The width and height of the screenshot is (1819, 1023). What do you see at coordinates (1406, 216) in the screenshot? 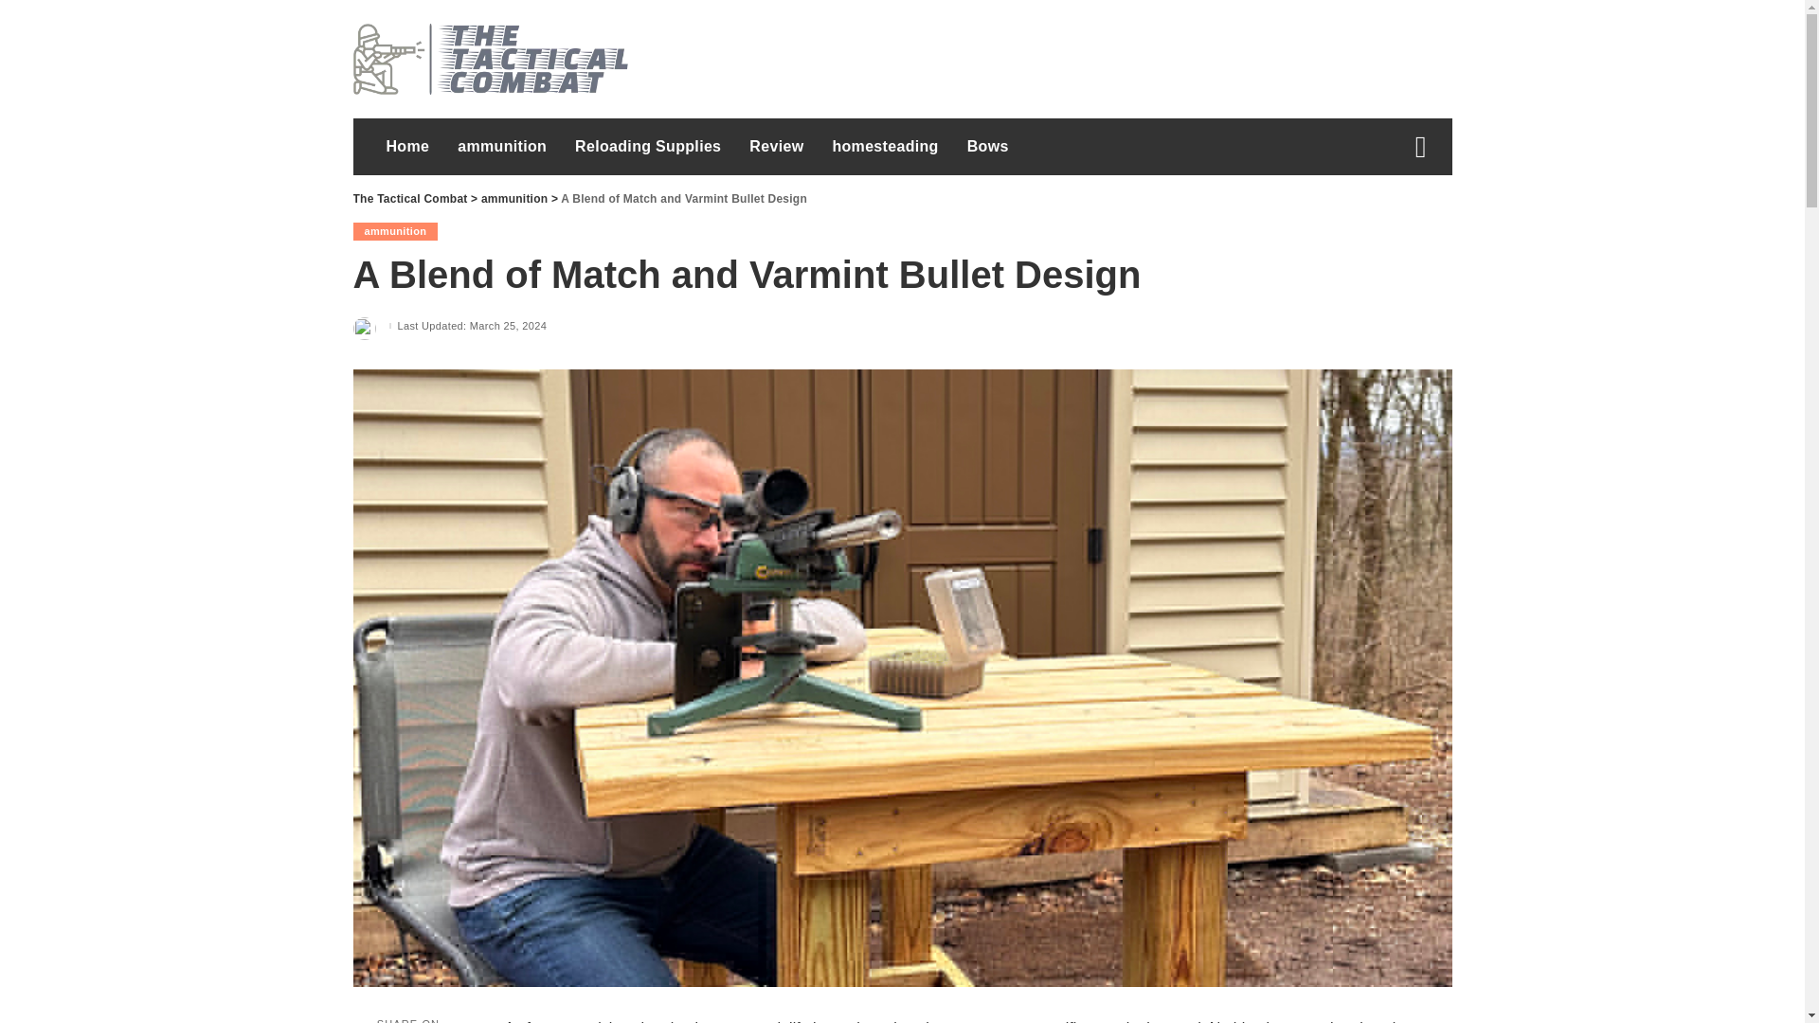
I see `Search` at bounding box center [1406, 216].